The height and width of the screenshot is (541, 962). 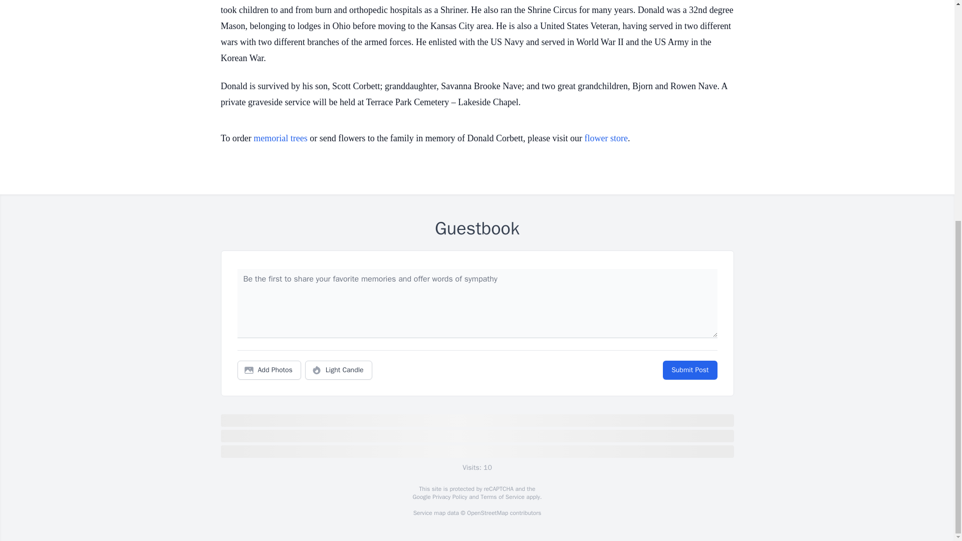 What do you see at coordinates (280, 138) in the screenshot?
I see `memorial trees` at bounding box center [280, 138].